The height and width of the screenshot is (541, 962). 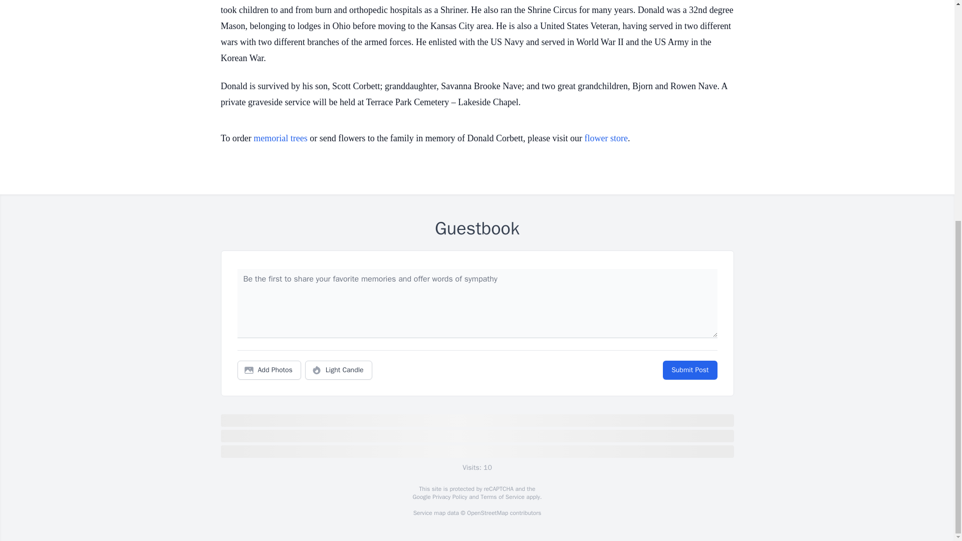 What do you see at coordinates (280, 138) in the screenshot?
I see `memorial trees` at bounding box center [280, 138].